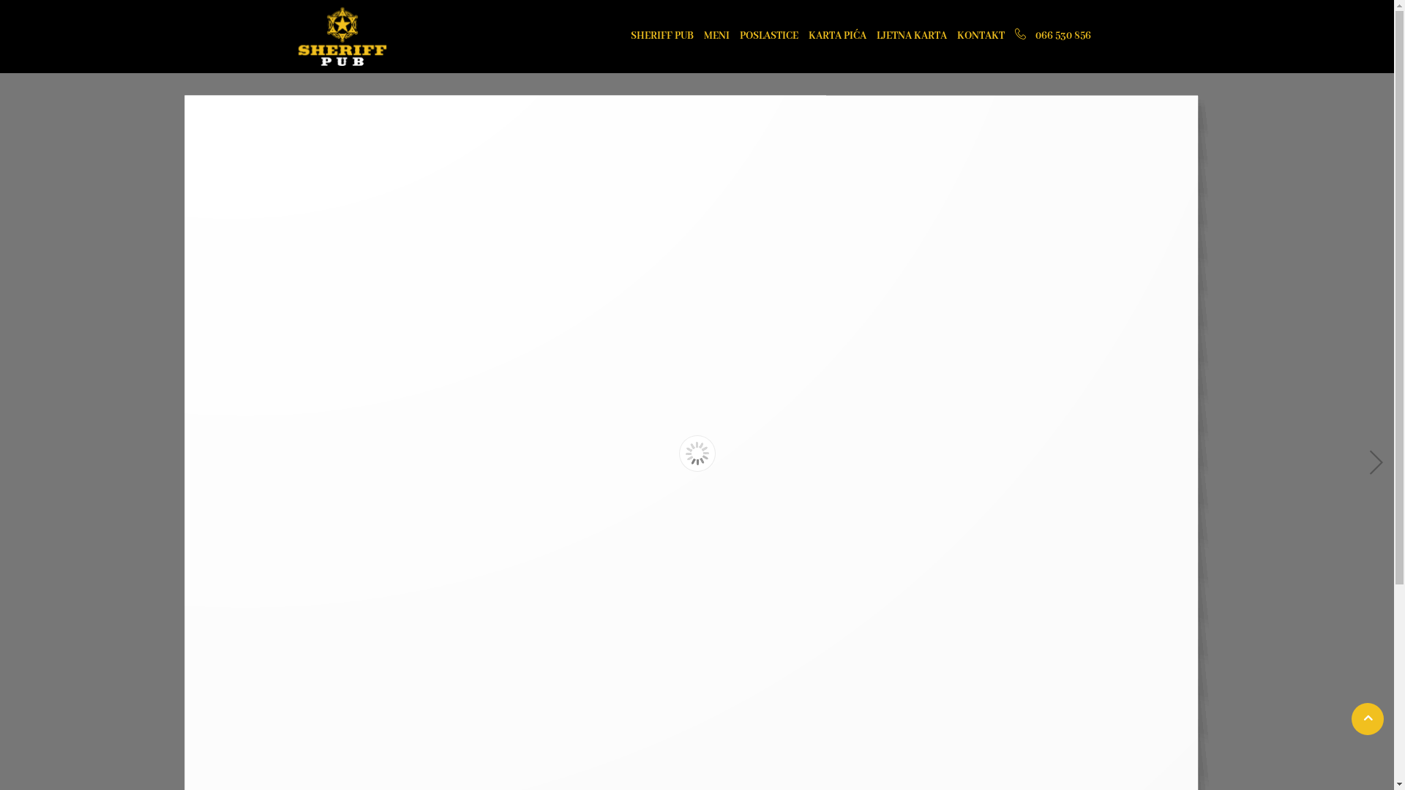 Image resolution: width=1405 pixels, height=790 pixels. I want to click on 066 530 856, so click(1052, 37).